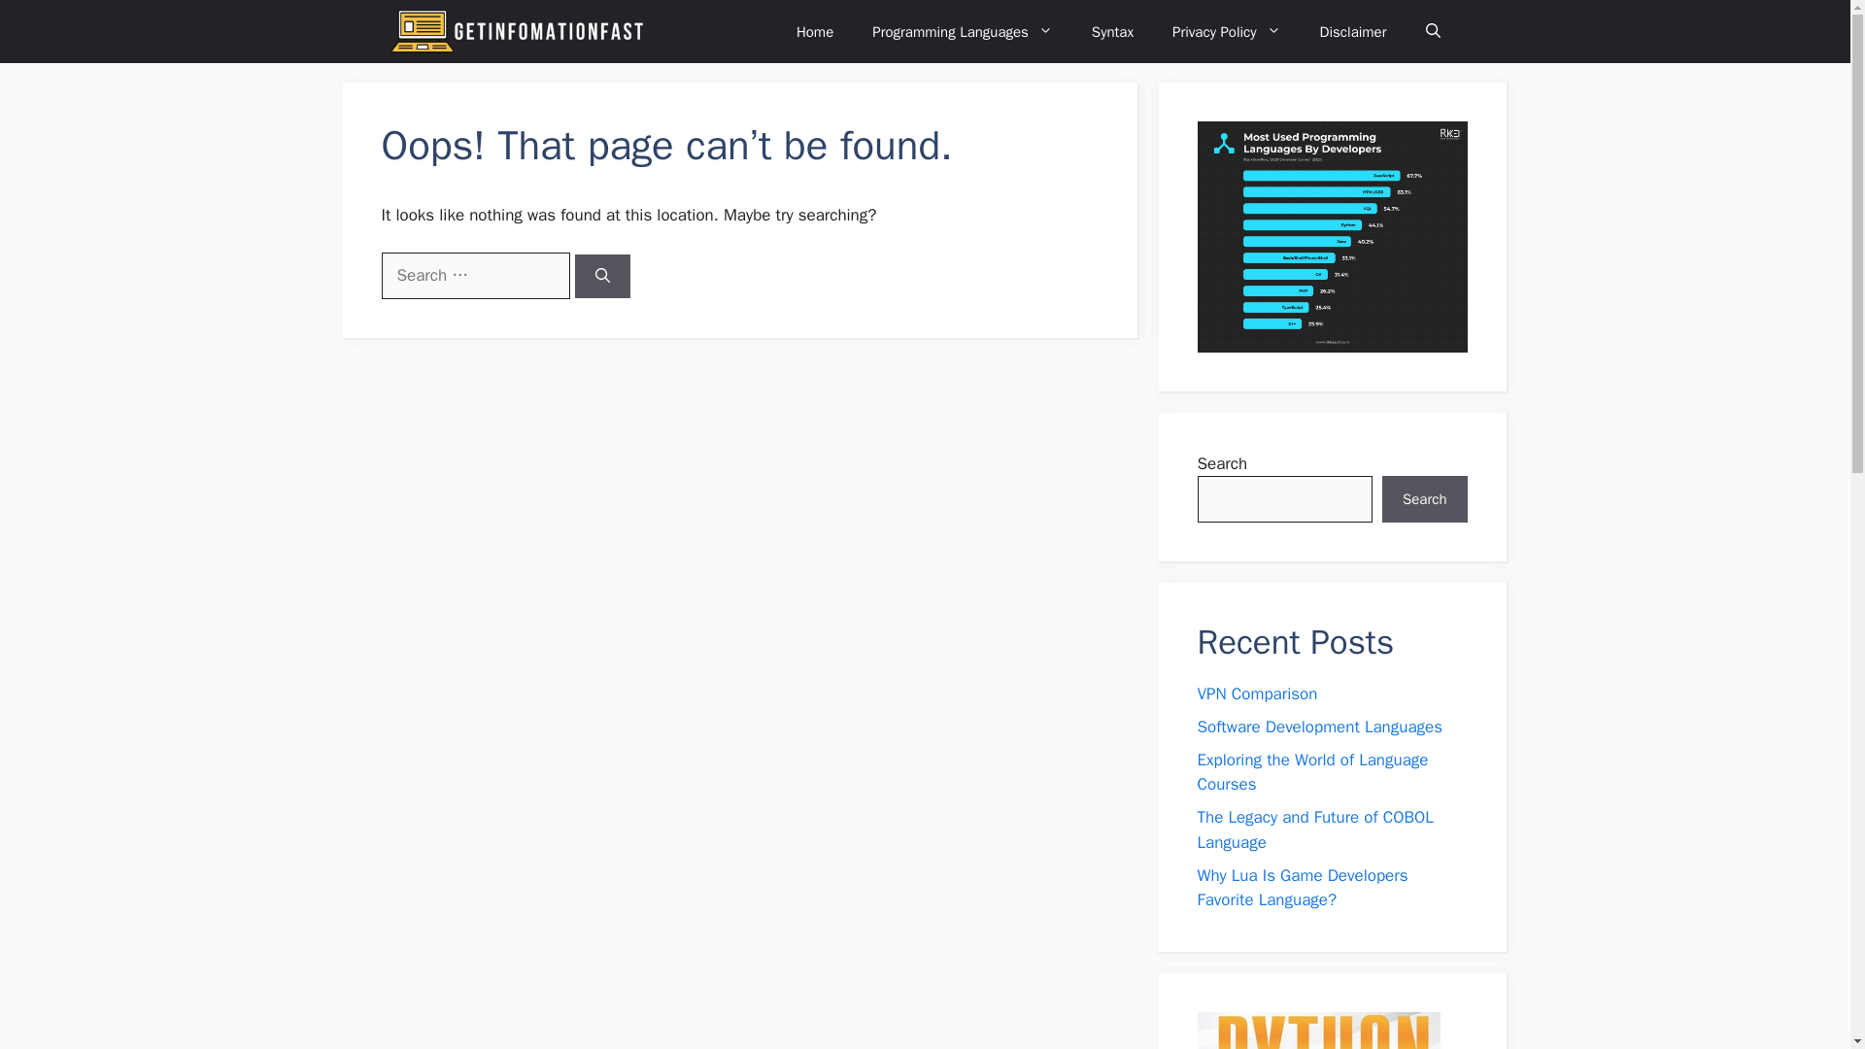 Image resolution: width=1865 pixels, height=1049 pixels. What do you see at coordinates (1314, 829) in the screenshot?
I see `The Legacy and Future of COBOL Language` at bounding box center [1314, 829].